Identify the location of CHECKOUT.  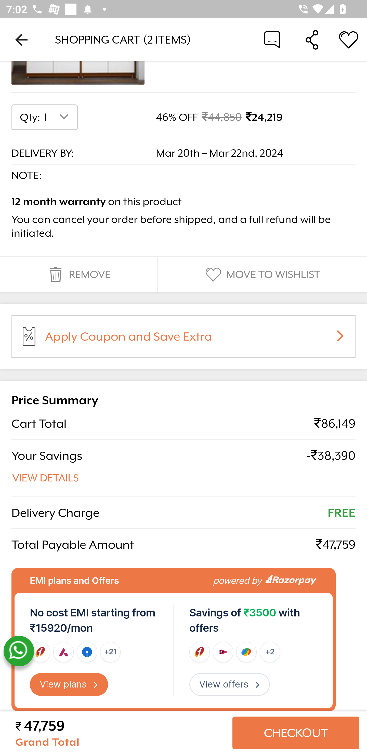
(296, 734).